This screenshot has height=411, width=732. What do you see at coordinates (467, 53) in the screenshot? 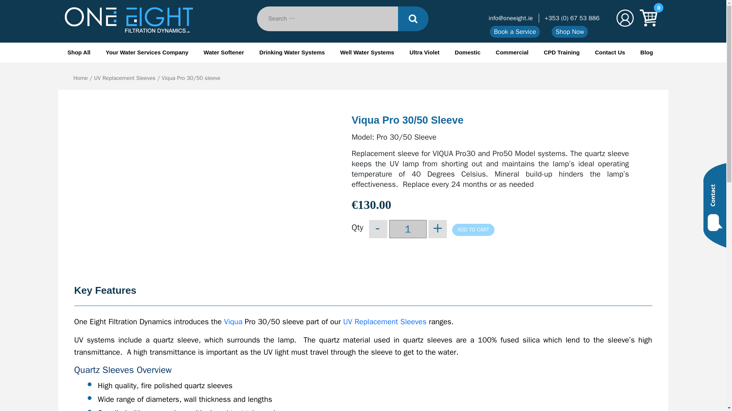
I see `Domestic` at bounding box center [467, 53].